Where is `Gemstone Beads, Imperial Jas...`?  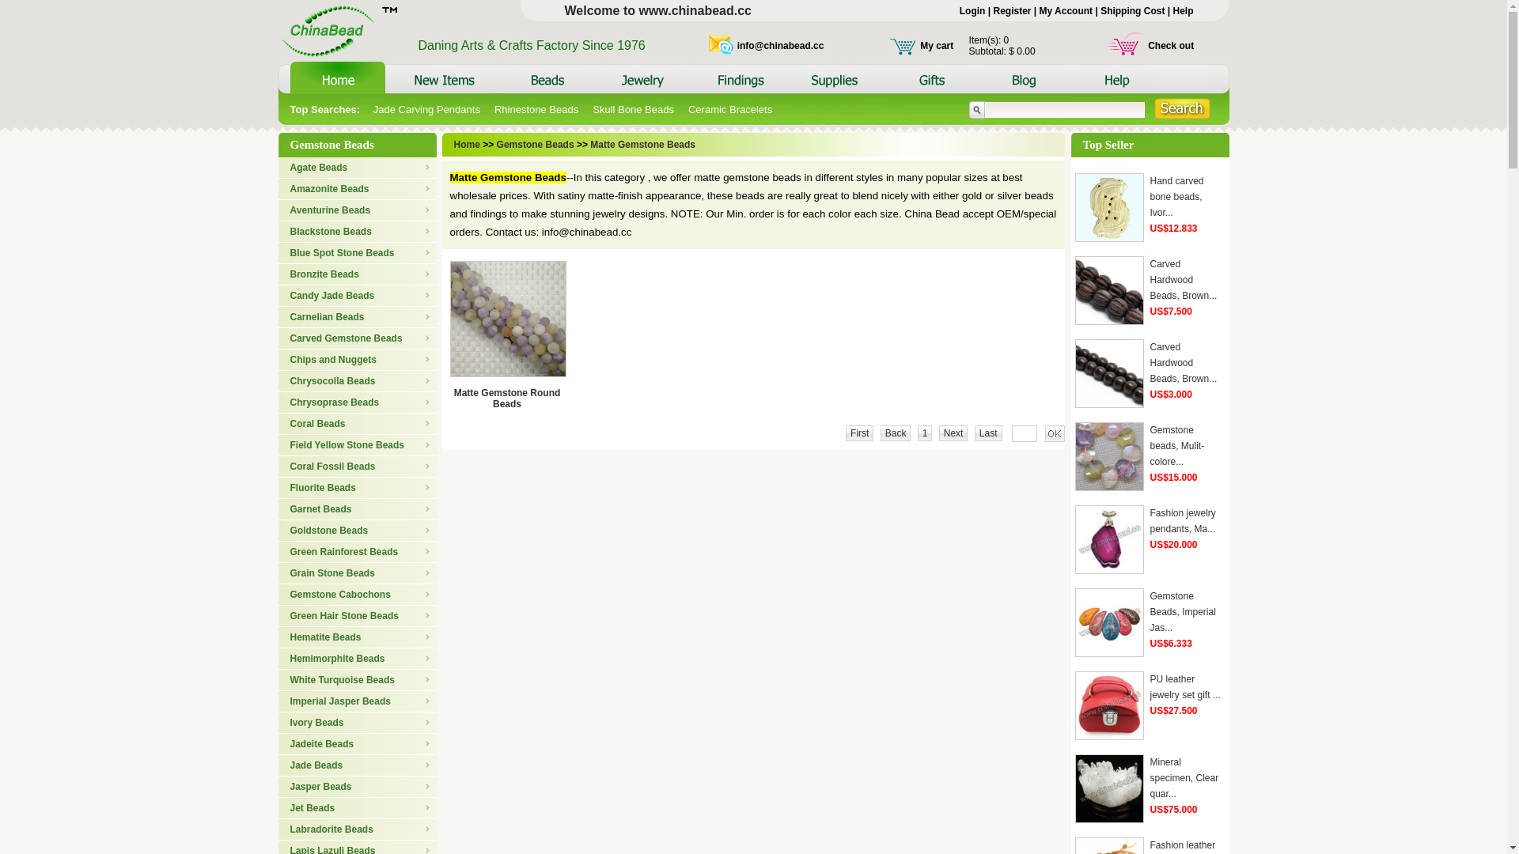
Gemstone Beads, Imperial Jas... is located at coordinates (1184, 612).